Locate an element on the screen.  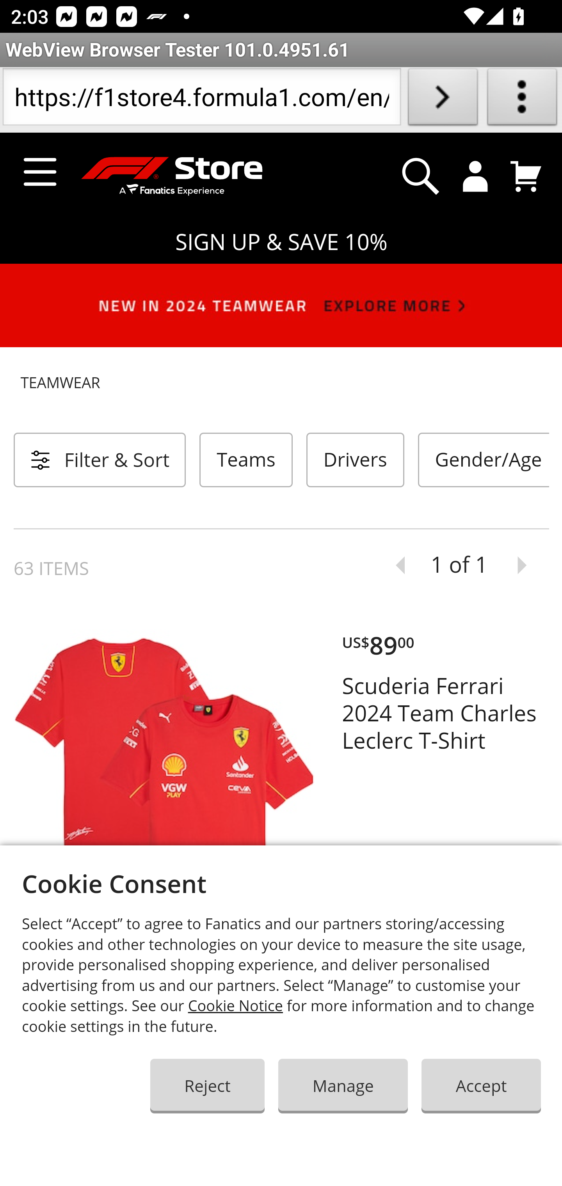
Scuderia Ferrari 2024 Team Charles Leclerc T-Shirt is located at coordinates (446, 713).